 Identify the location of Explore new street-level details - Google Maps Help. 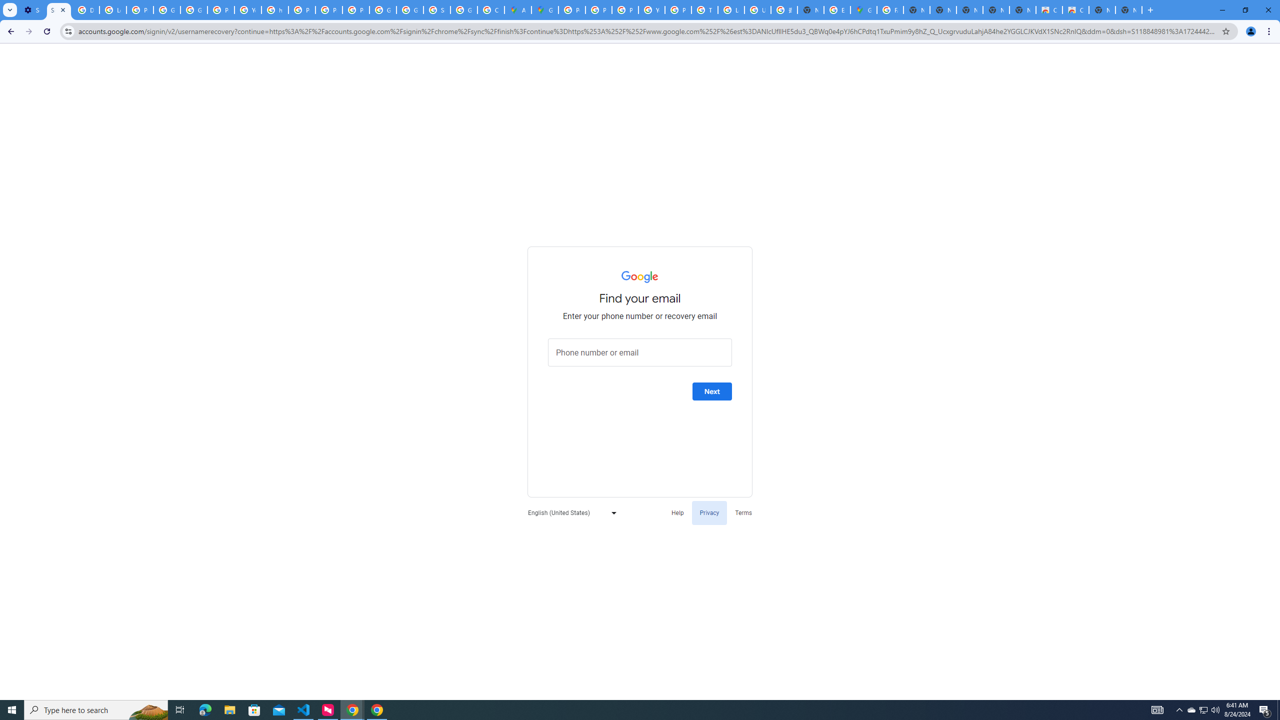
(837, 10).